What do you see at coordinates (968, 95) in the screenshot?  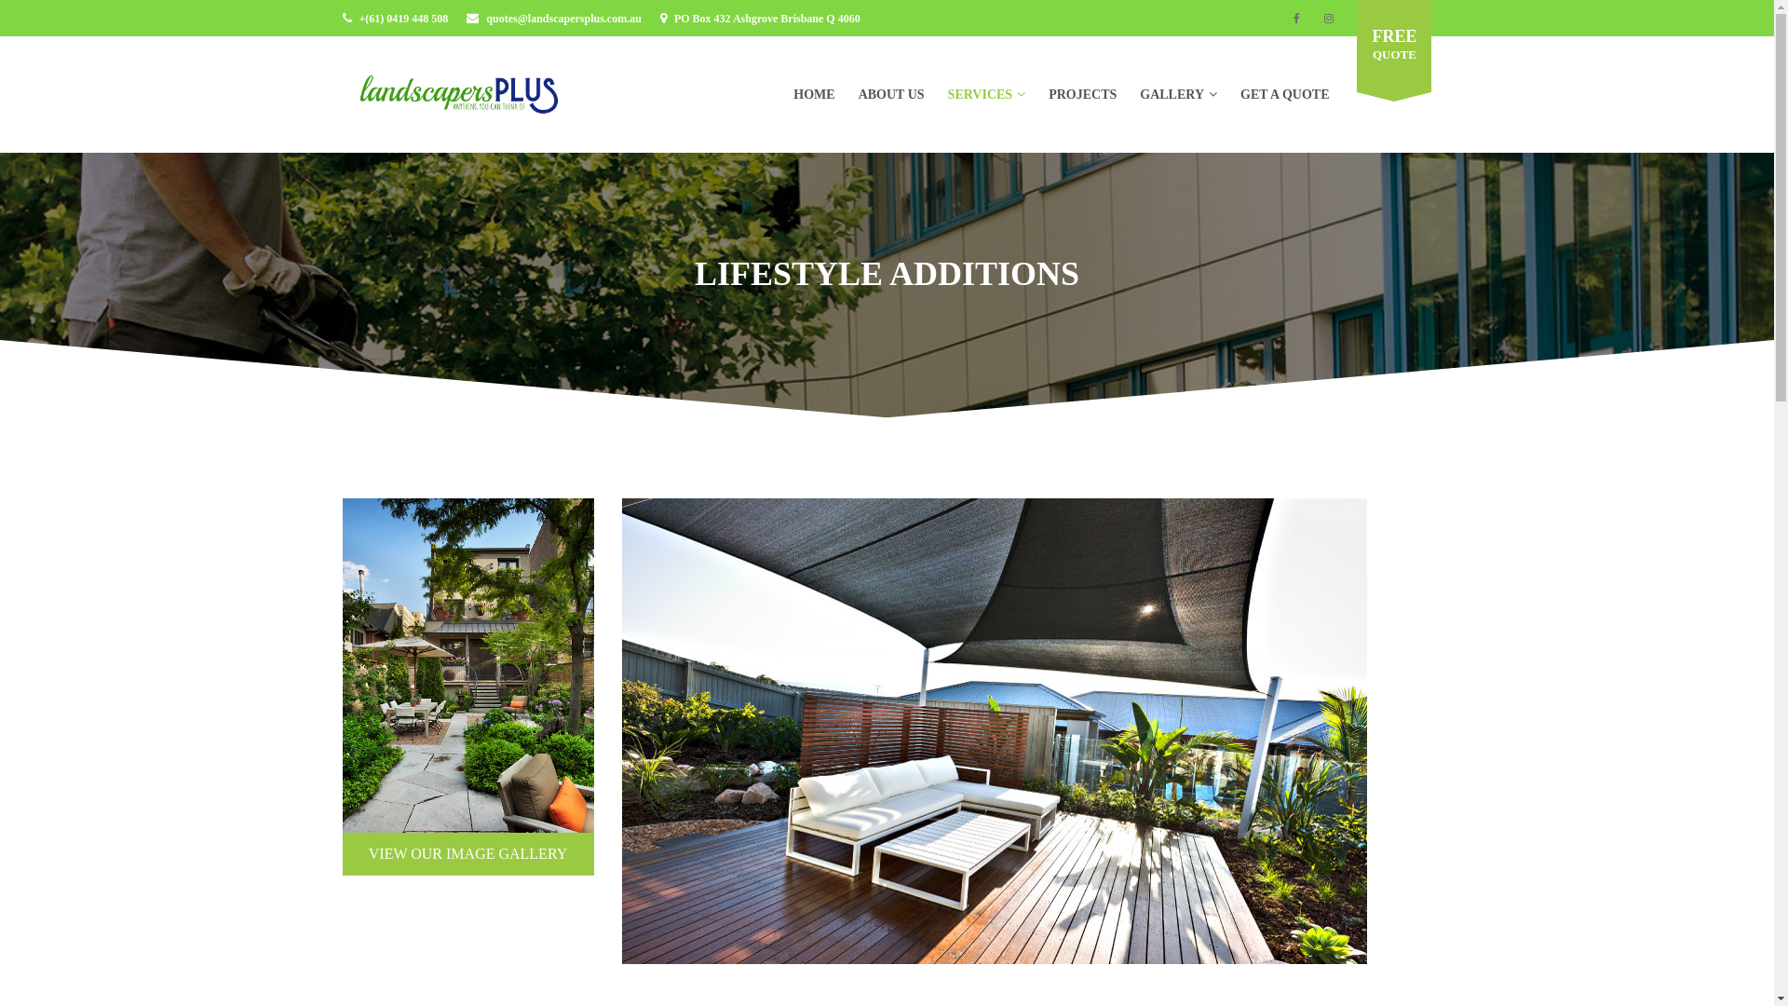 I see `SERVICES` at bounding box center [968, 95].